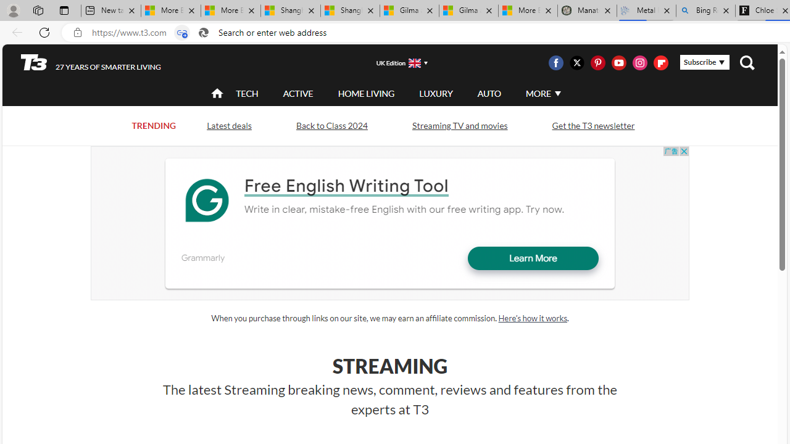  Describe the element at coordinates (331, 125) in the screenshot. I see `Back to Class 2024` at that location.